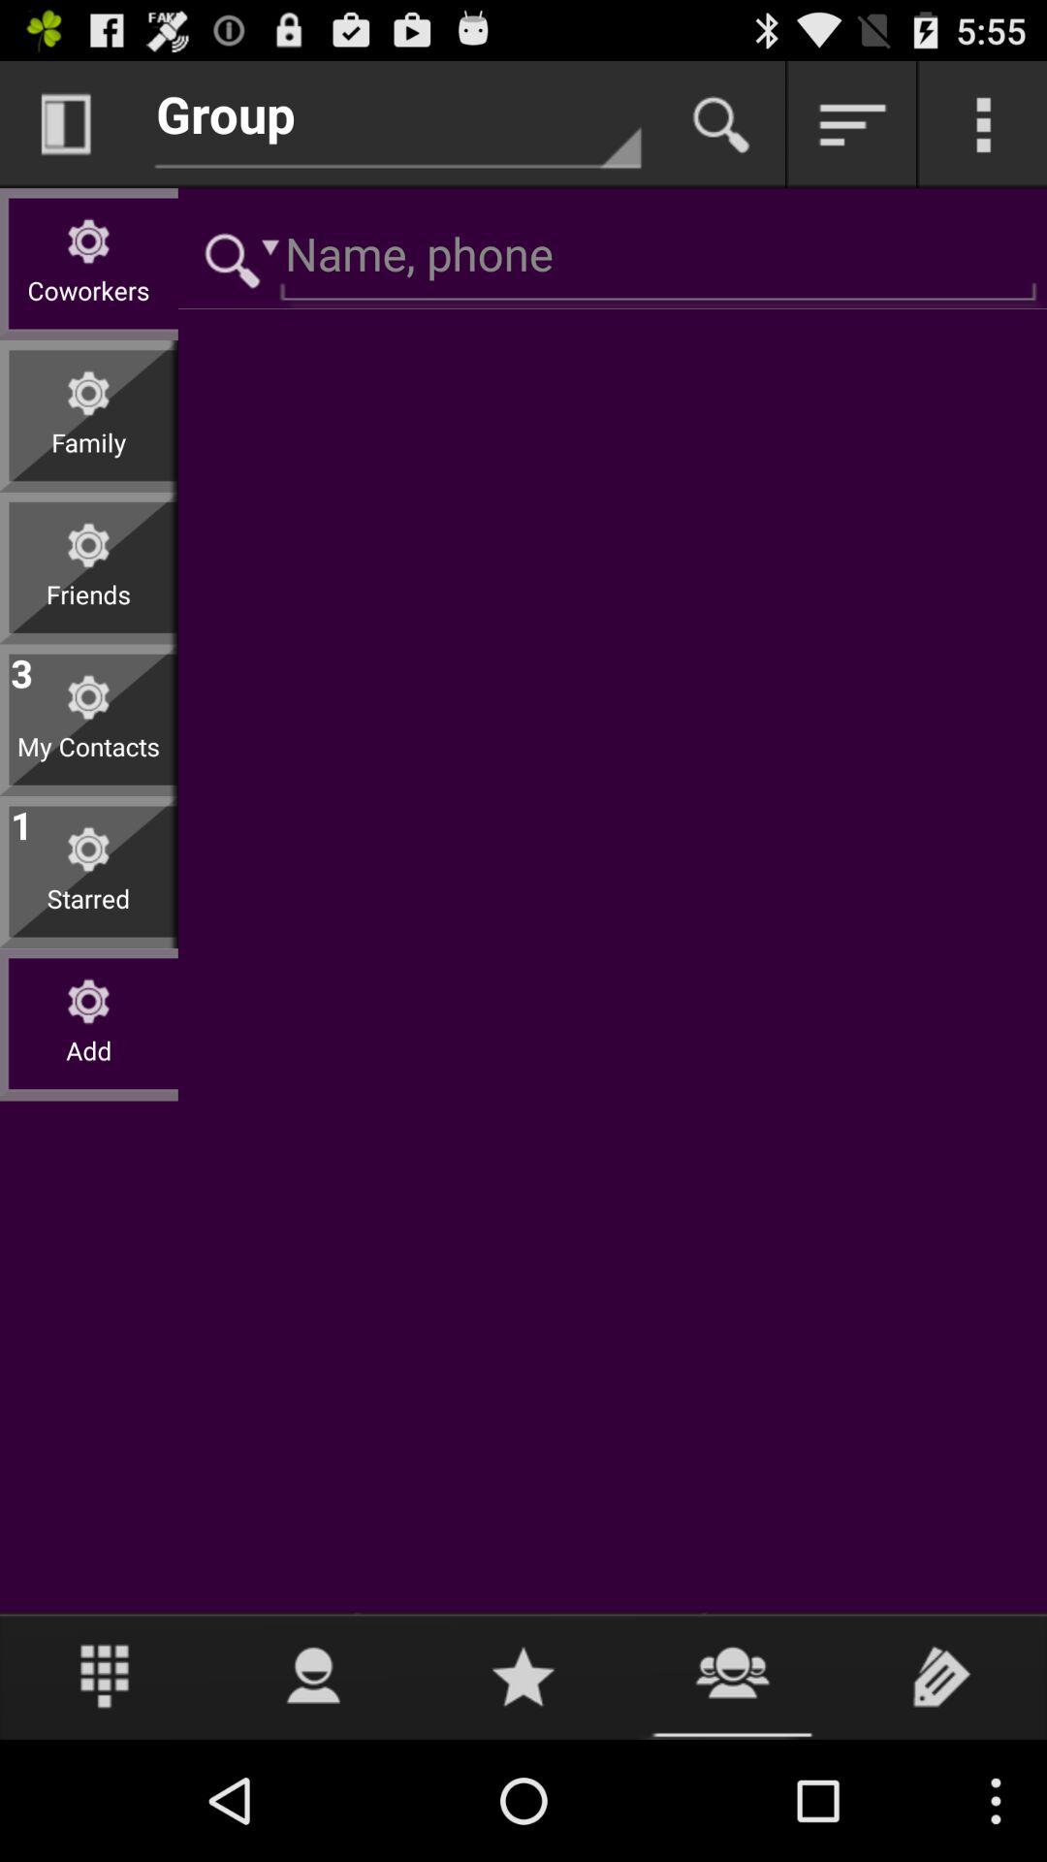  What do you see at coordinates (89, 914) in the screenshot?
I see `turn on the starred item` at bounding box center [89, 914].